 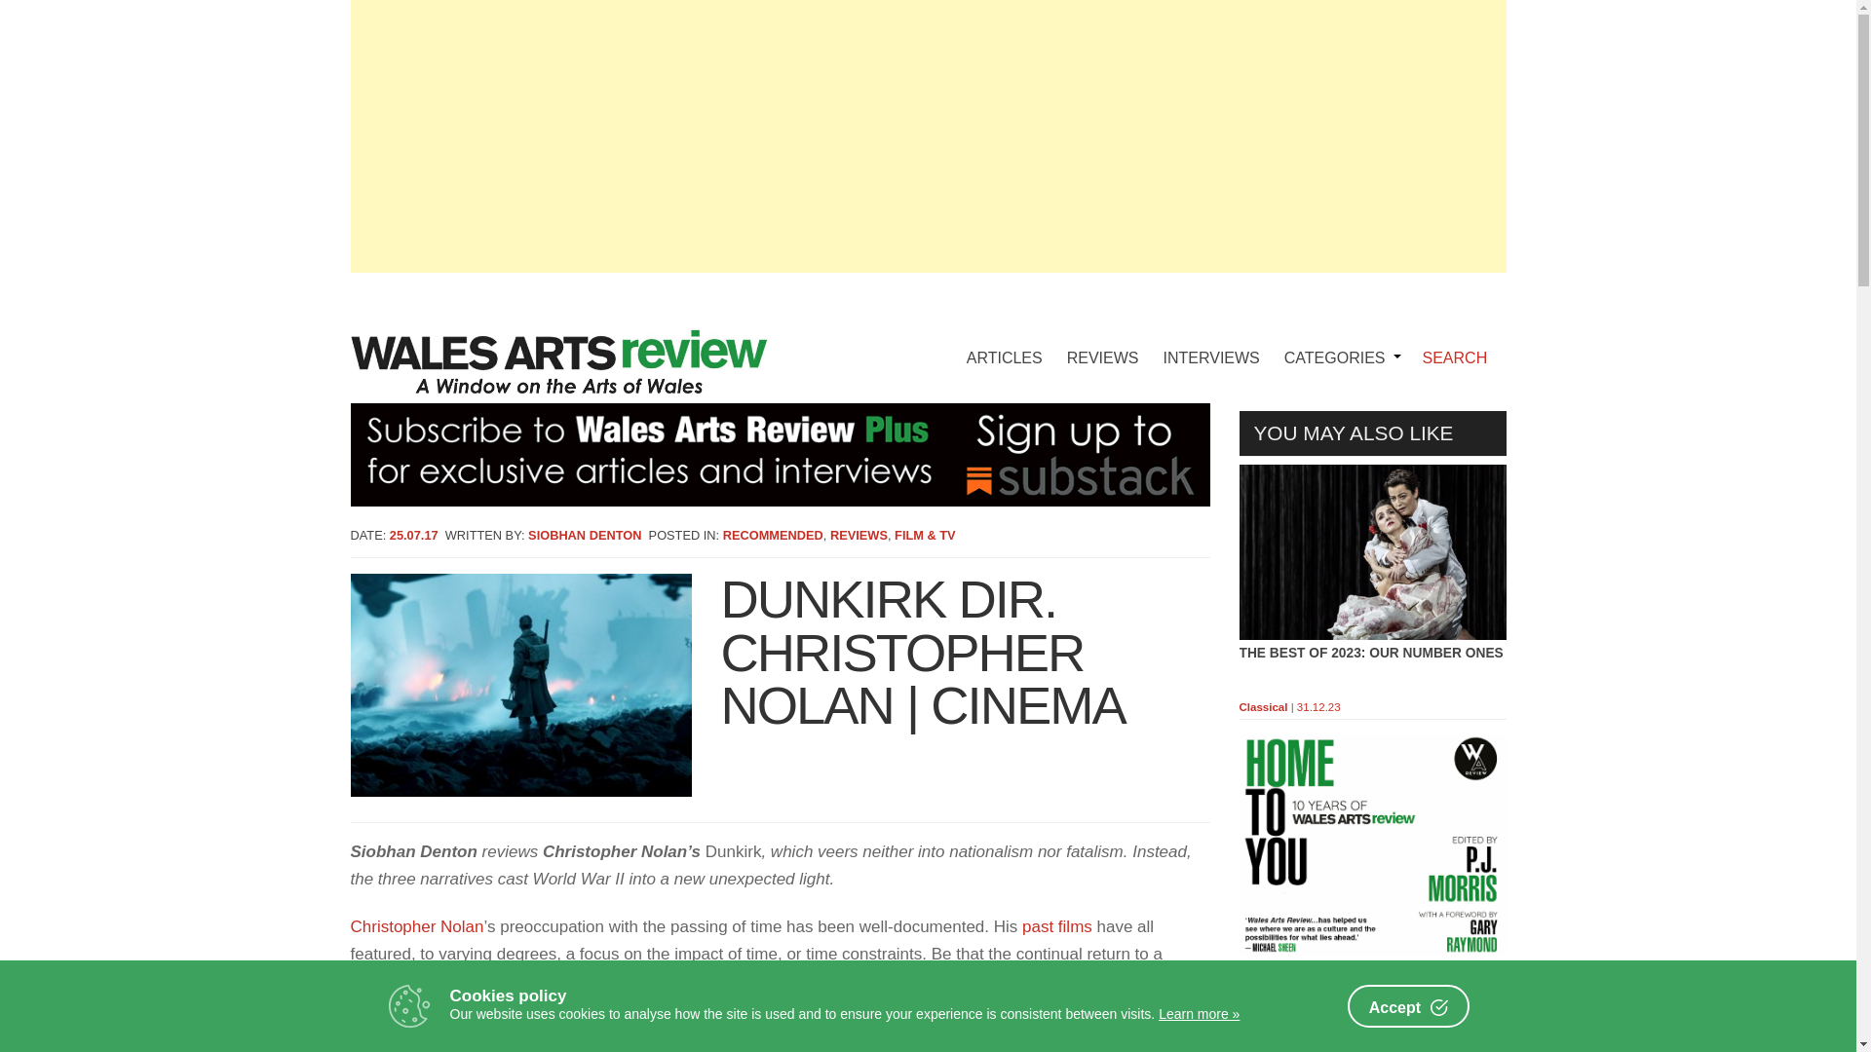 I want to click on 25.07.17, so click(x=413, y=536).